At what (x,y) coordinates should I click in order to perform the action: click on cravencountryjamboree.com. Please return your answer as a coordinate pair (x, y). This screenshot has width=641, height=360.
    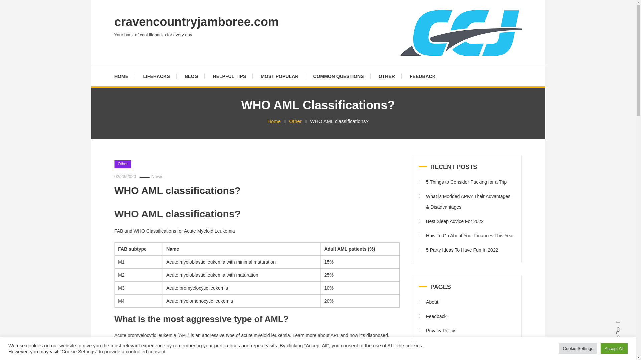
    Looking at the image, I should click on (196, 22).